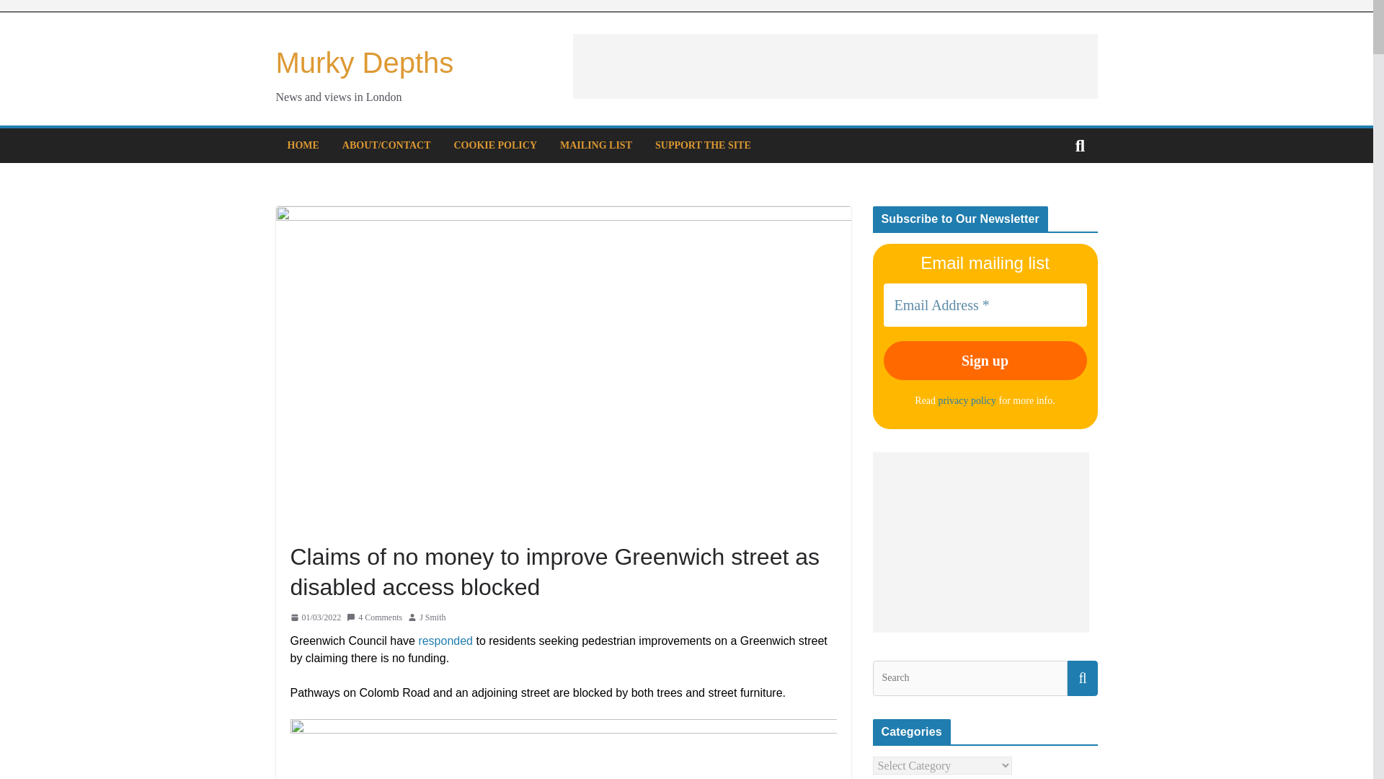 This screenshot has height=779, width=1384. Describe the element at coordinates (703, 146) in the screenshot. I see `SUPPORT THE SITE` at that location.